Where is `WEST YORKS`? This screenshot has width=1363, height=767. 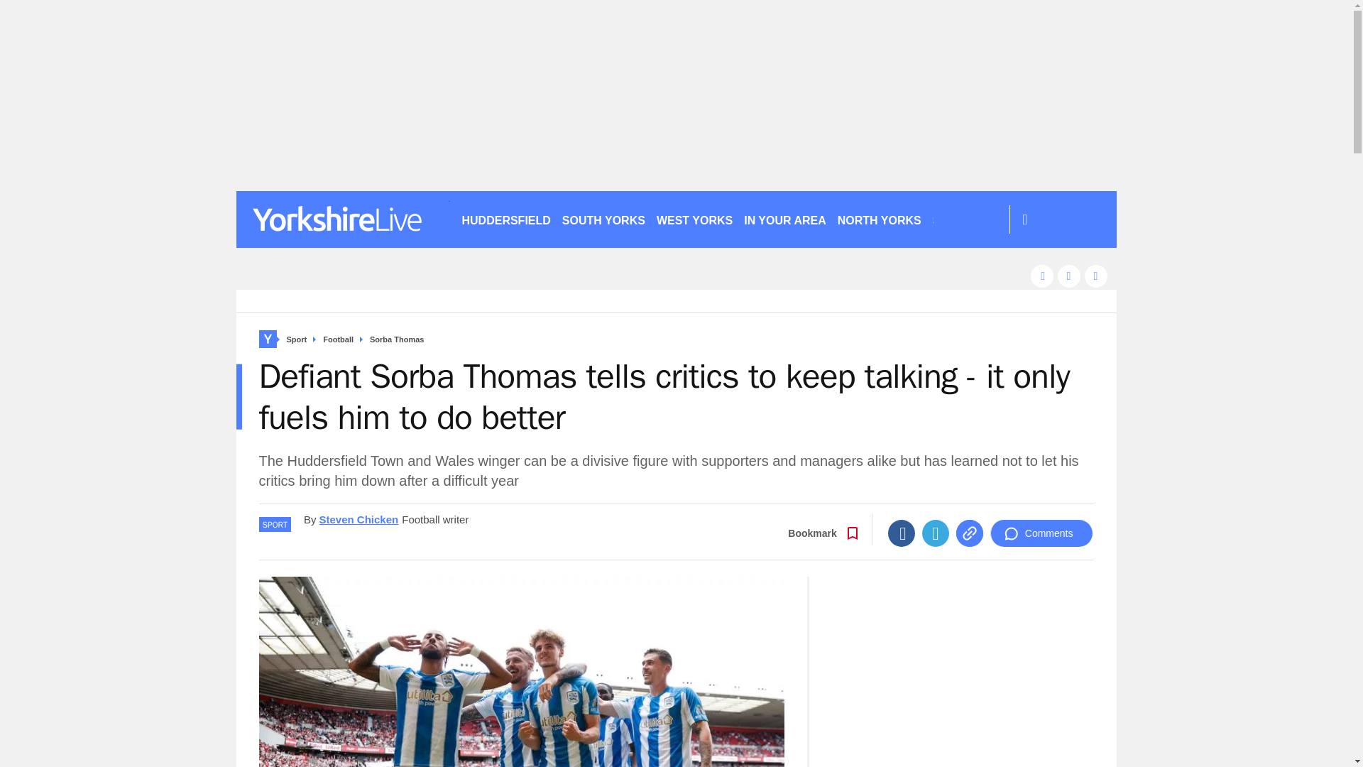 WEST YORKS is located at coordinates (694, 219).